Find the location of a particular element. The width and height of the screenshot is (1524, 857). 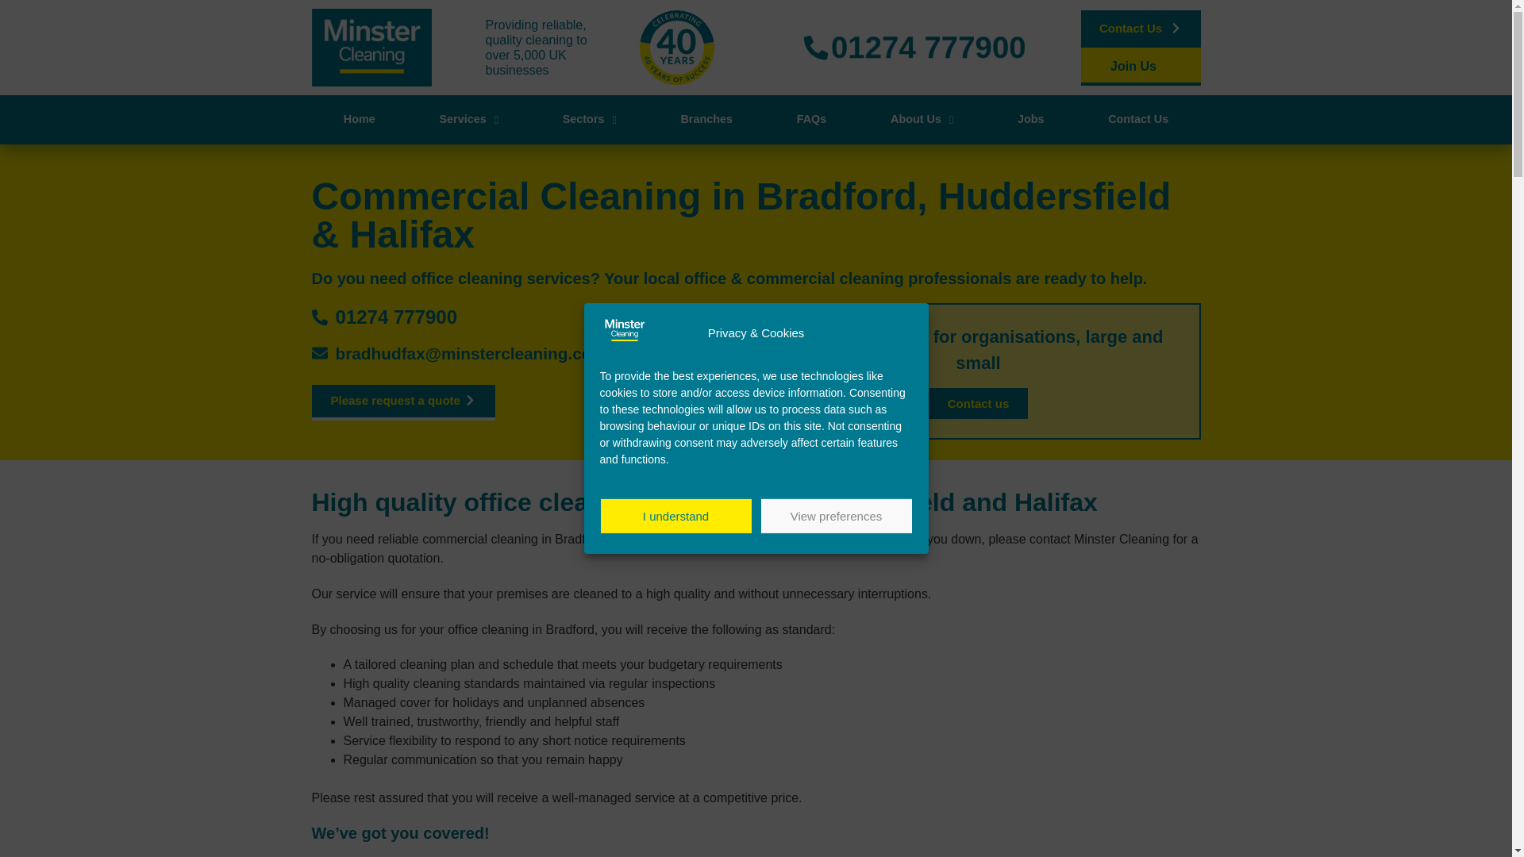

Home is located at coordinates (359, 119).